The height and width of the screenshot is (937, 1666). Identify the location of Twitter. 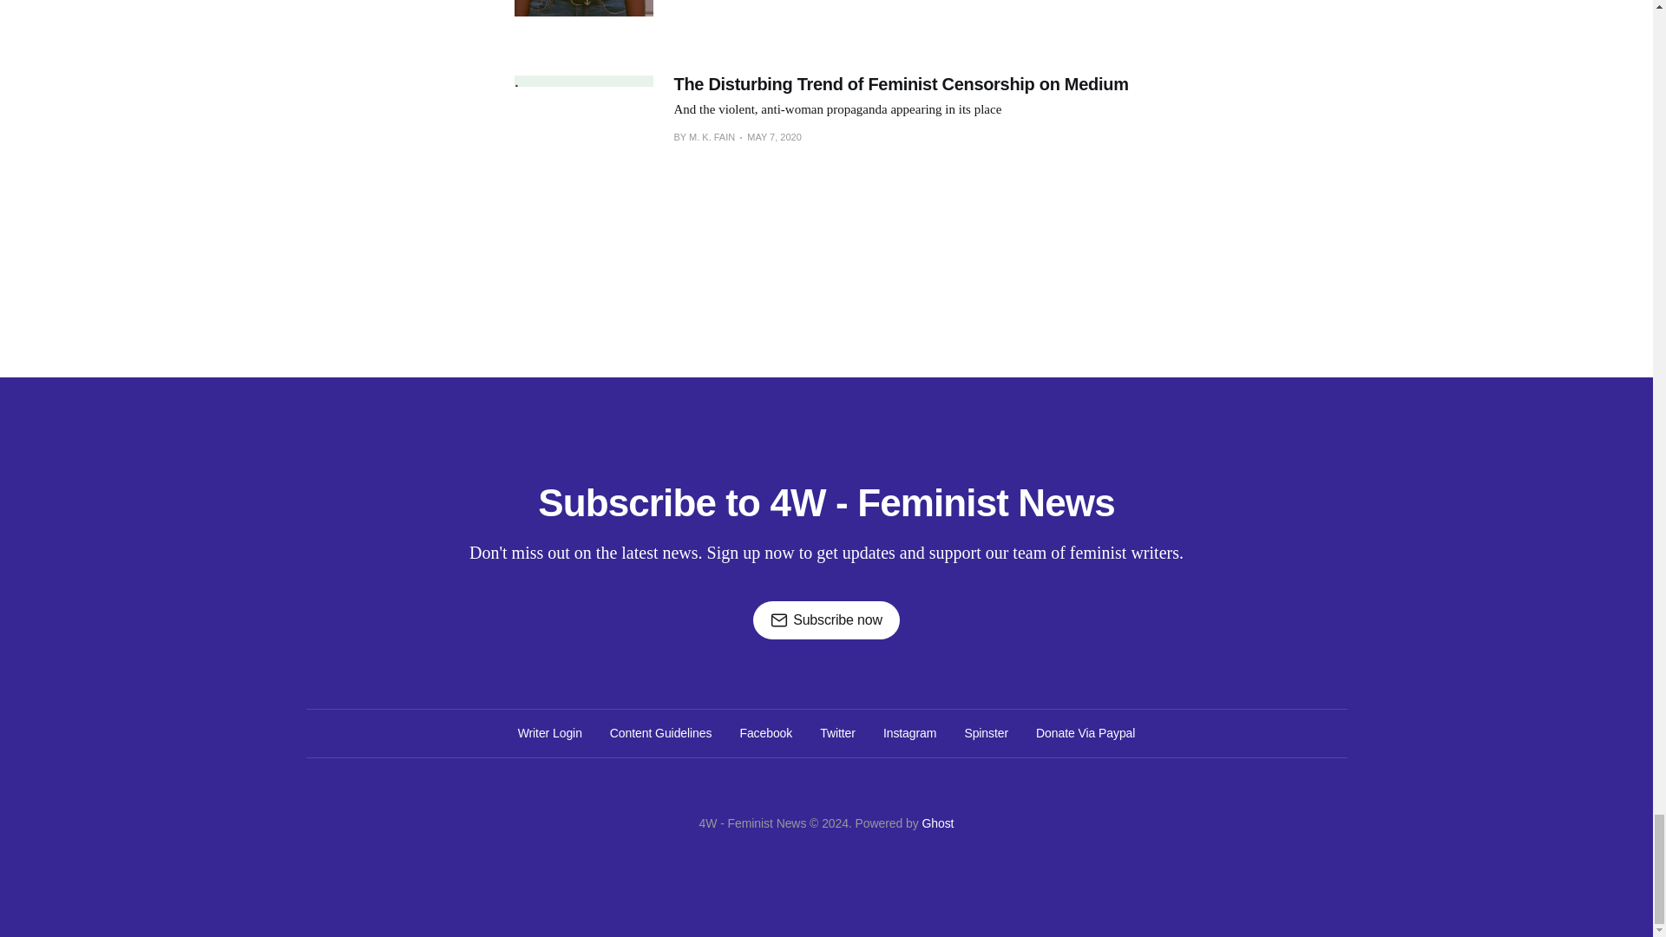
(837, 732).